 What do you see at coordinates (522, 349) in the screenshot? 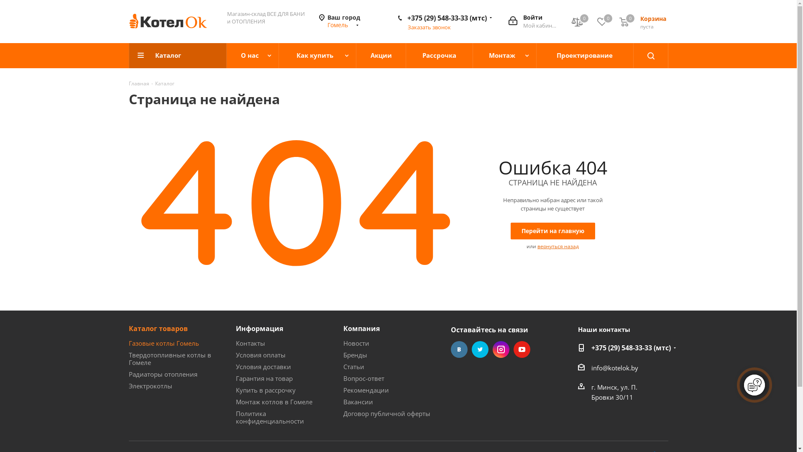
I see `YouTube` at bounding box center [522, 349].